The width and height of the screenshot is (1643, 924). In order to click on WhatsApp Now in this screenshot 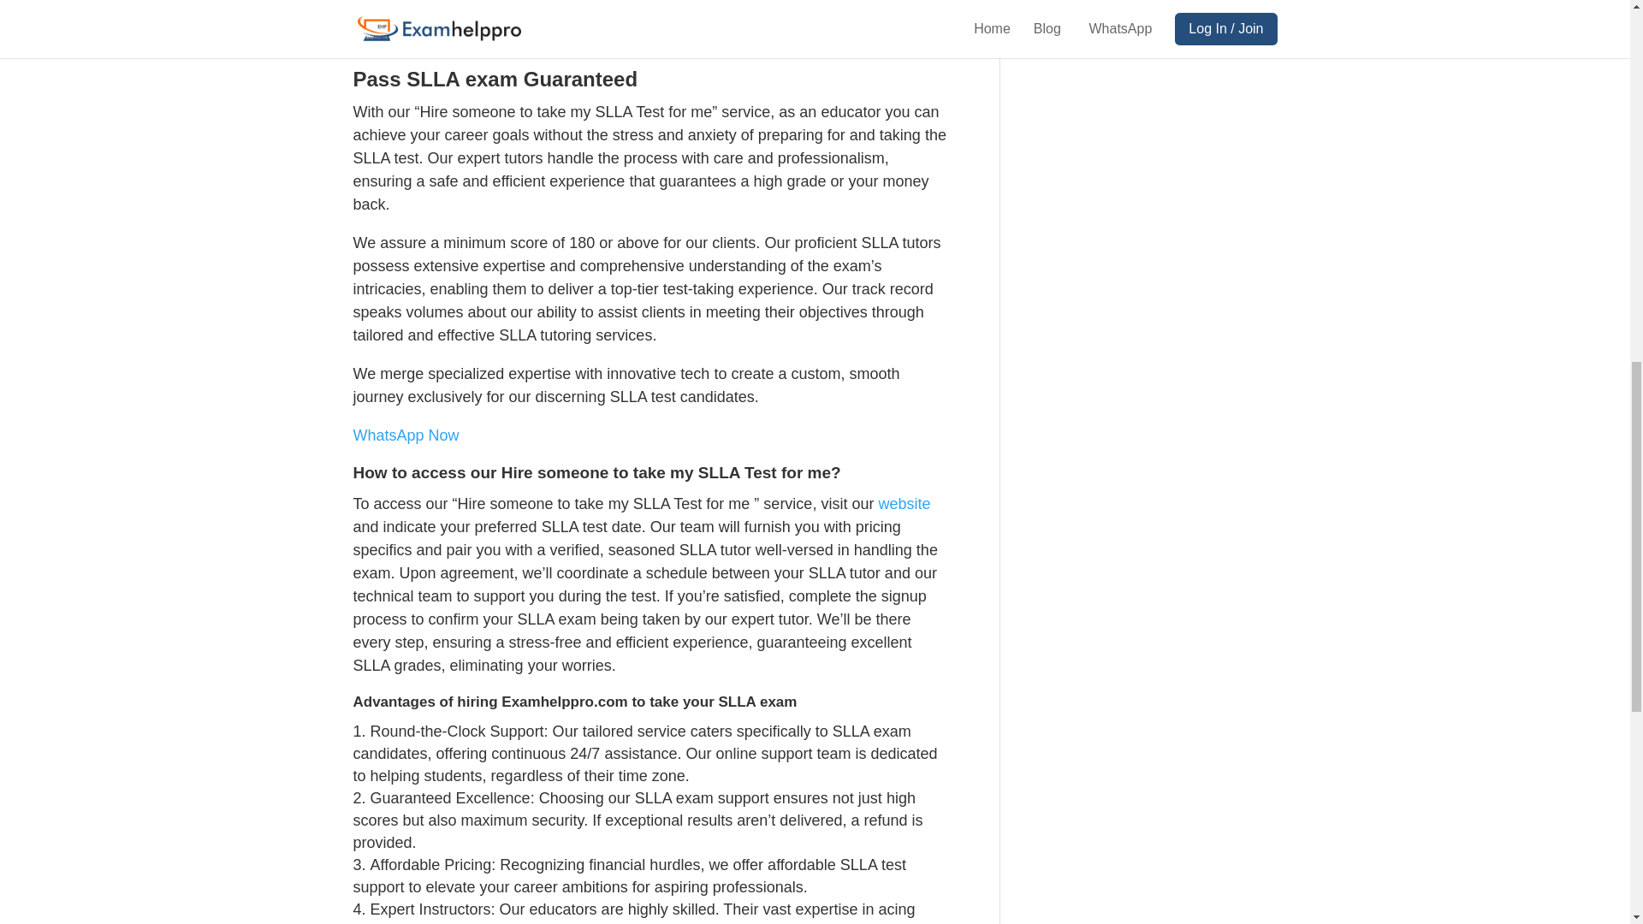, I will do `click(1169, 145)`.